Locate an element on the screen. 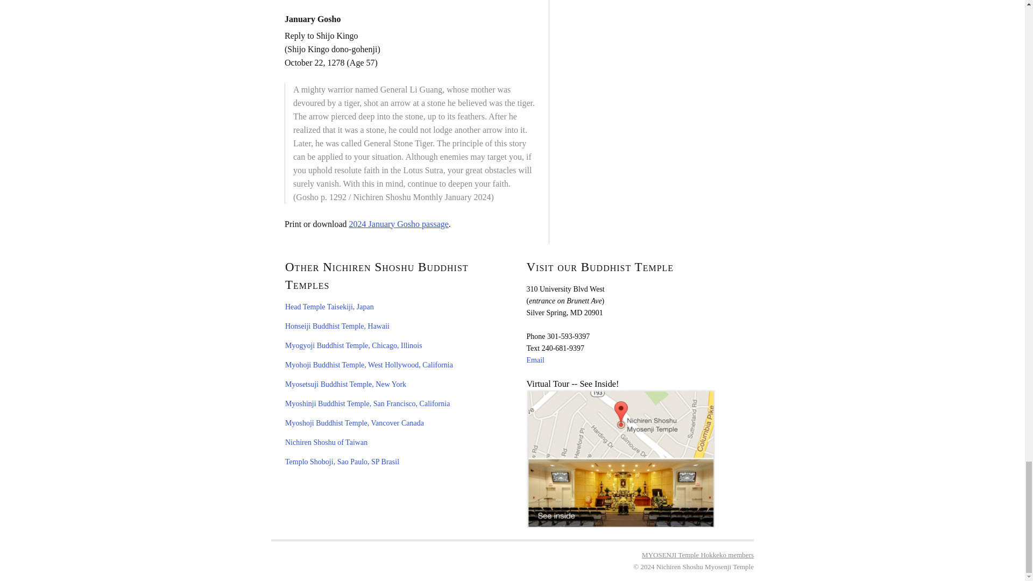 The height and width of the screenshot is (581, 1033). Nichiren Shoshu Buddhist Temple in Hawaii is located at coordinates (337, 326).